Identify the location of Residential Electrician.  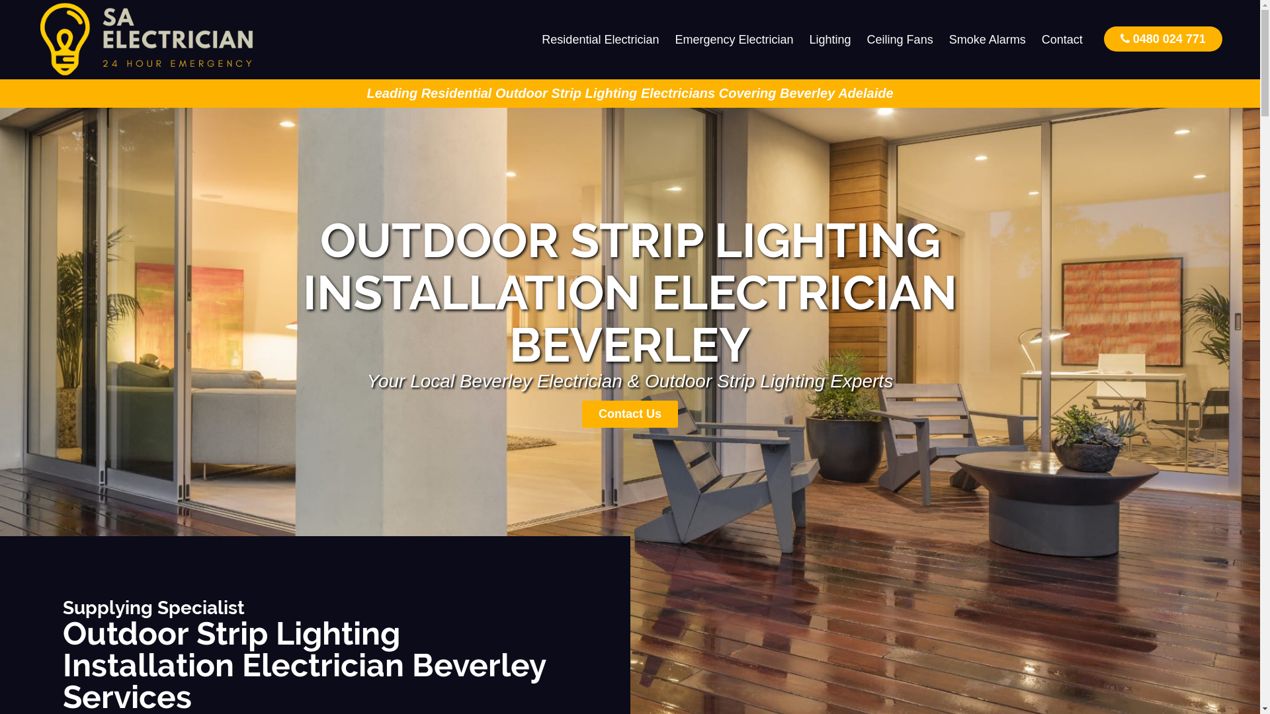
(601, 40).